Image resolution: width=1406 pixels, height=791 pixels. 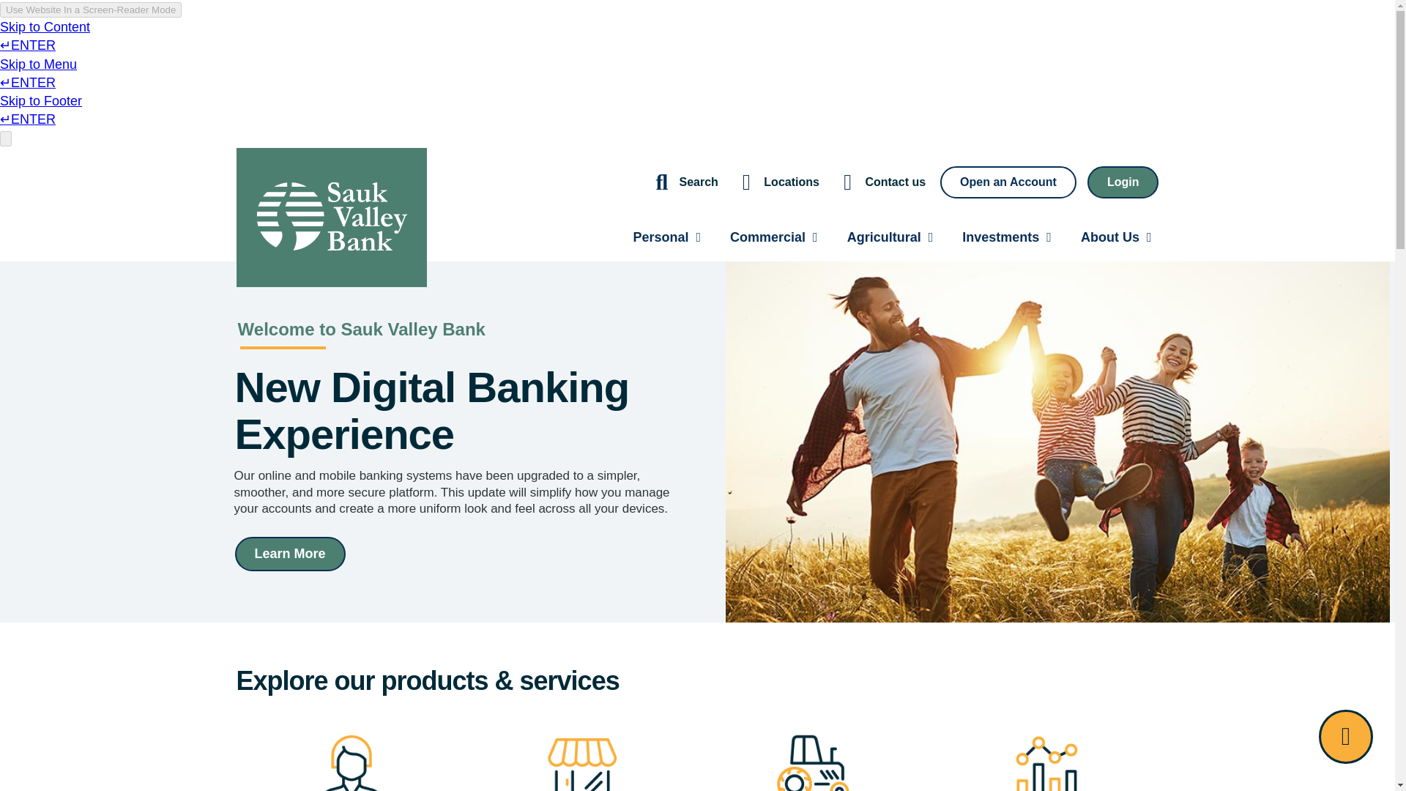 I want to click on Commercial, so click(x=773, y=237).